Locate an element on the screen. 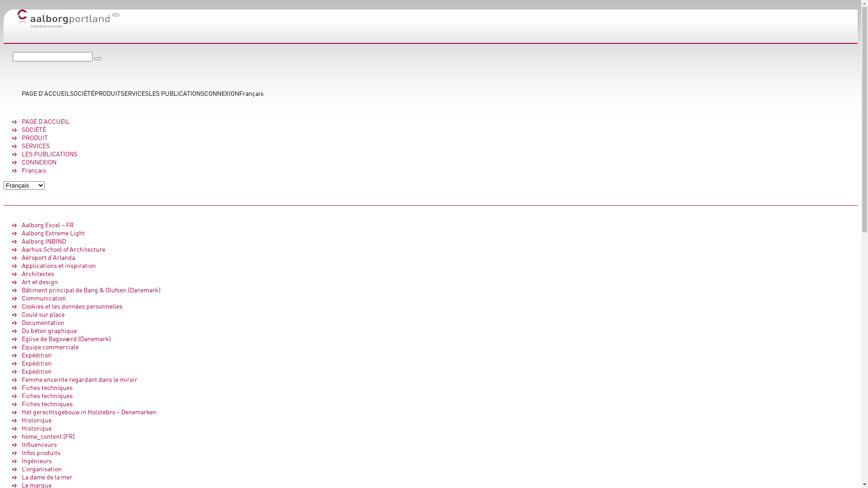 This screenshot has height=488, width=868. Femme enceinte regardant dans le miroir is located at coordinates (80, 380).